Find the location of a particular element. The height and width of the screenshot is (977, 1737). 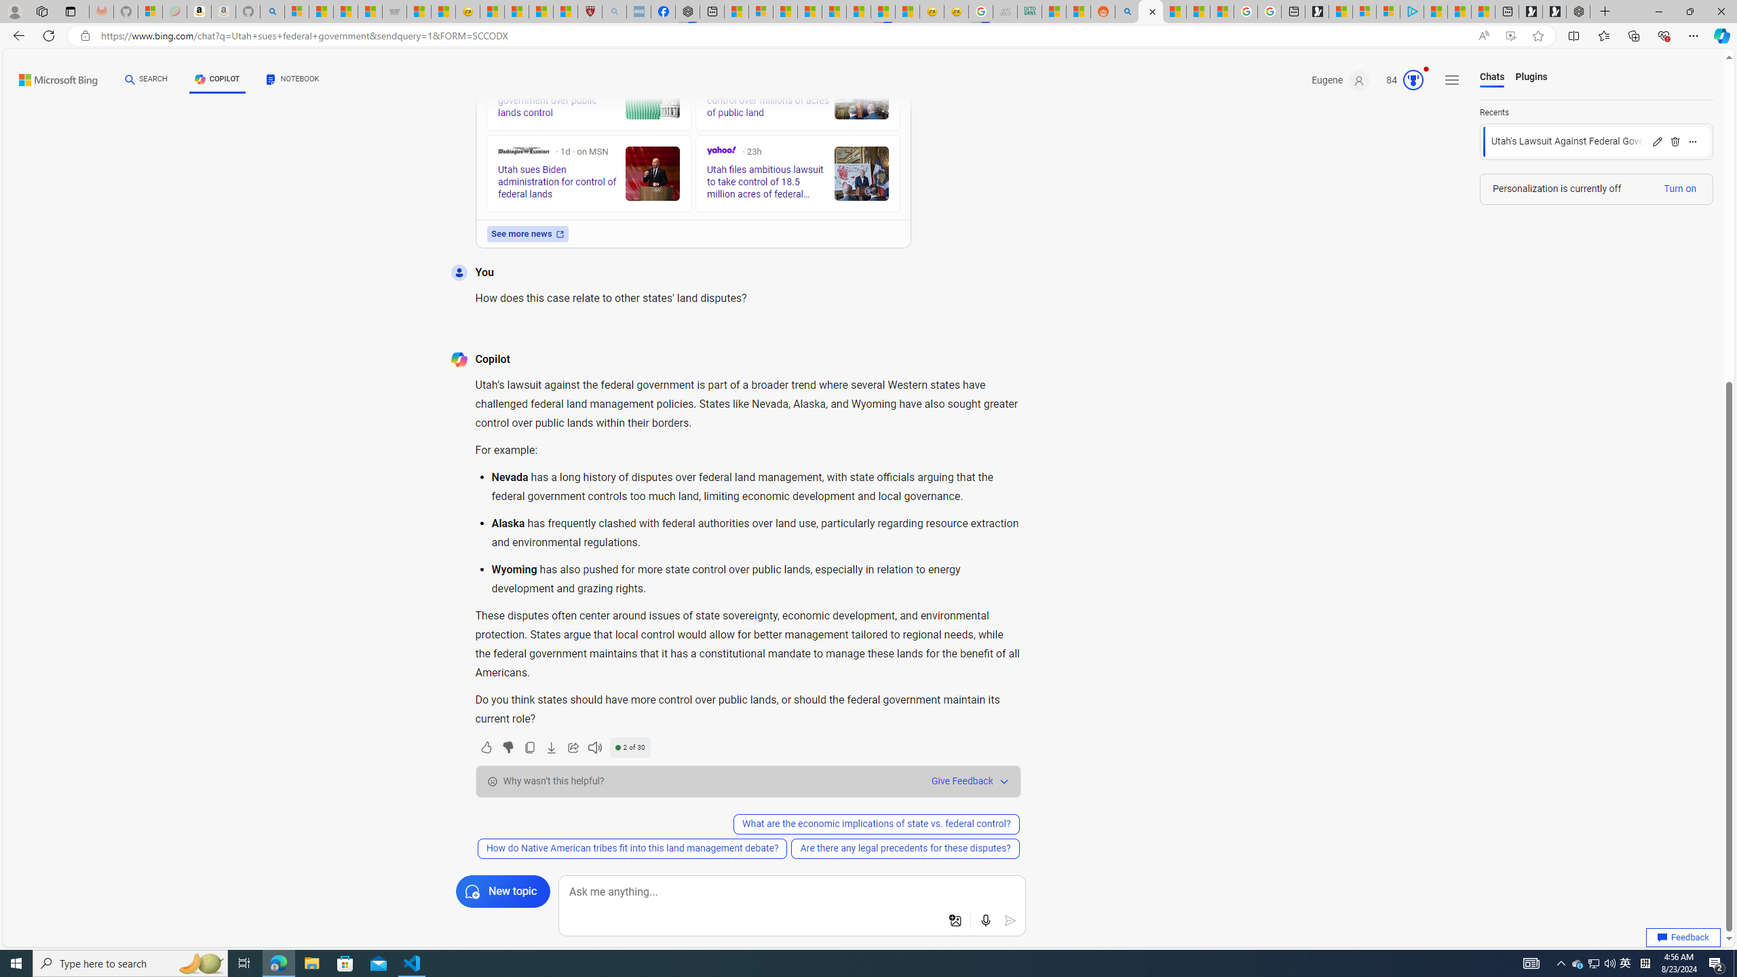

AutomationID: serp_medal_svg is located at coordinates (1413, 80).